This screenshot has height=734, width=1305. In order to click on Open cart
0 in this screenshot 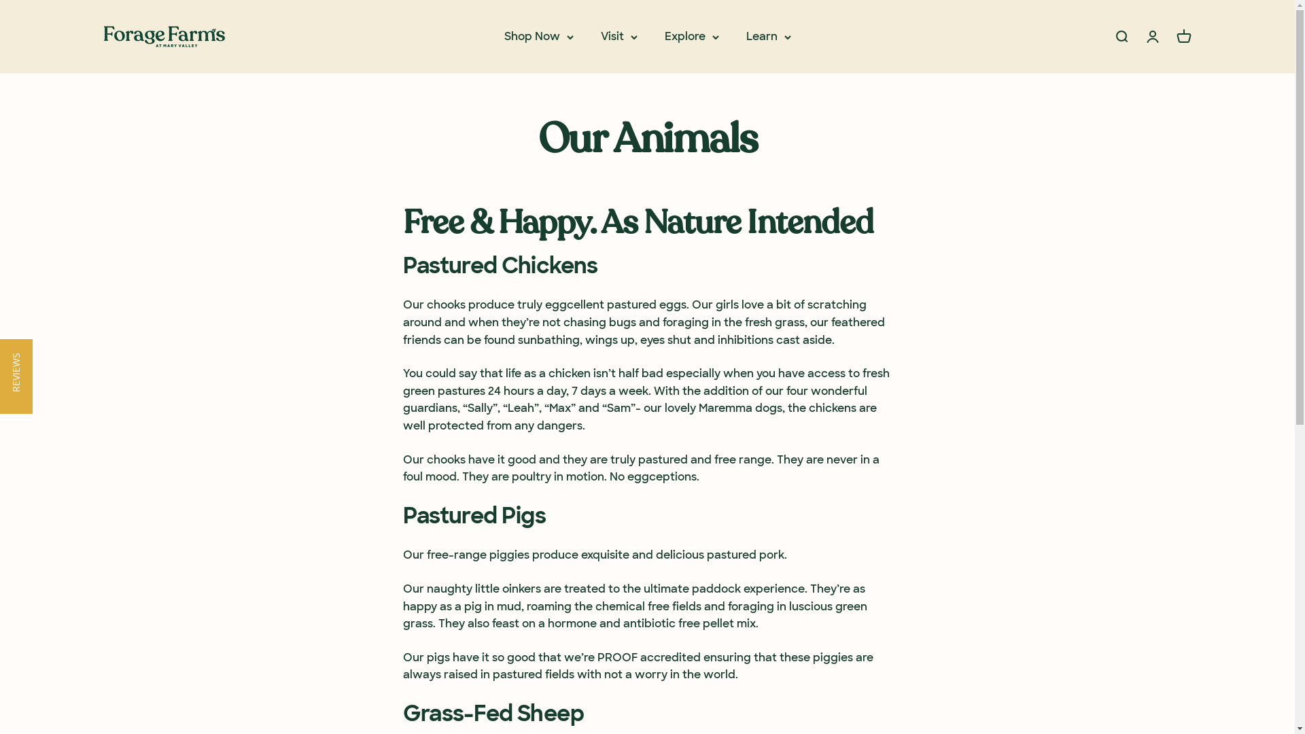, I will do `click(1183, 37)`.